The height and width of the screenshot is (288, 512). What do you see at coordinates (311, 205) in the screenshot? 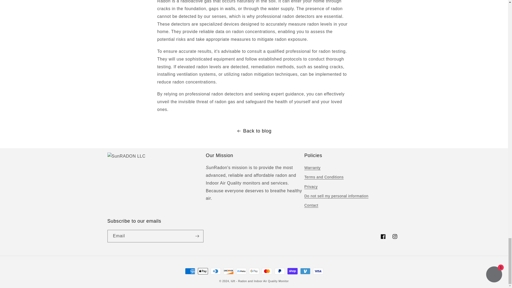
I see `Contact` at bounding box center [311, 205].